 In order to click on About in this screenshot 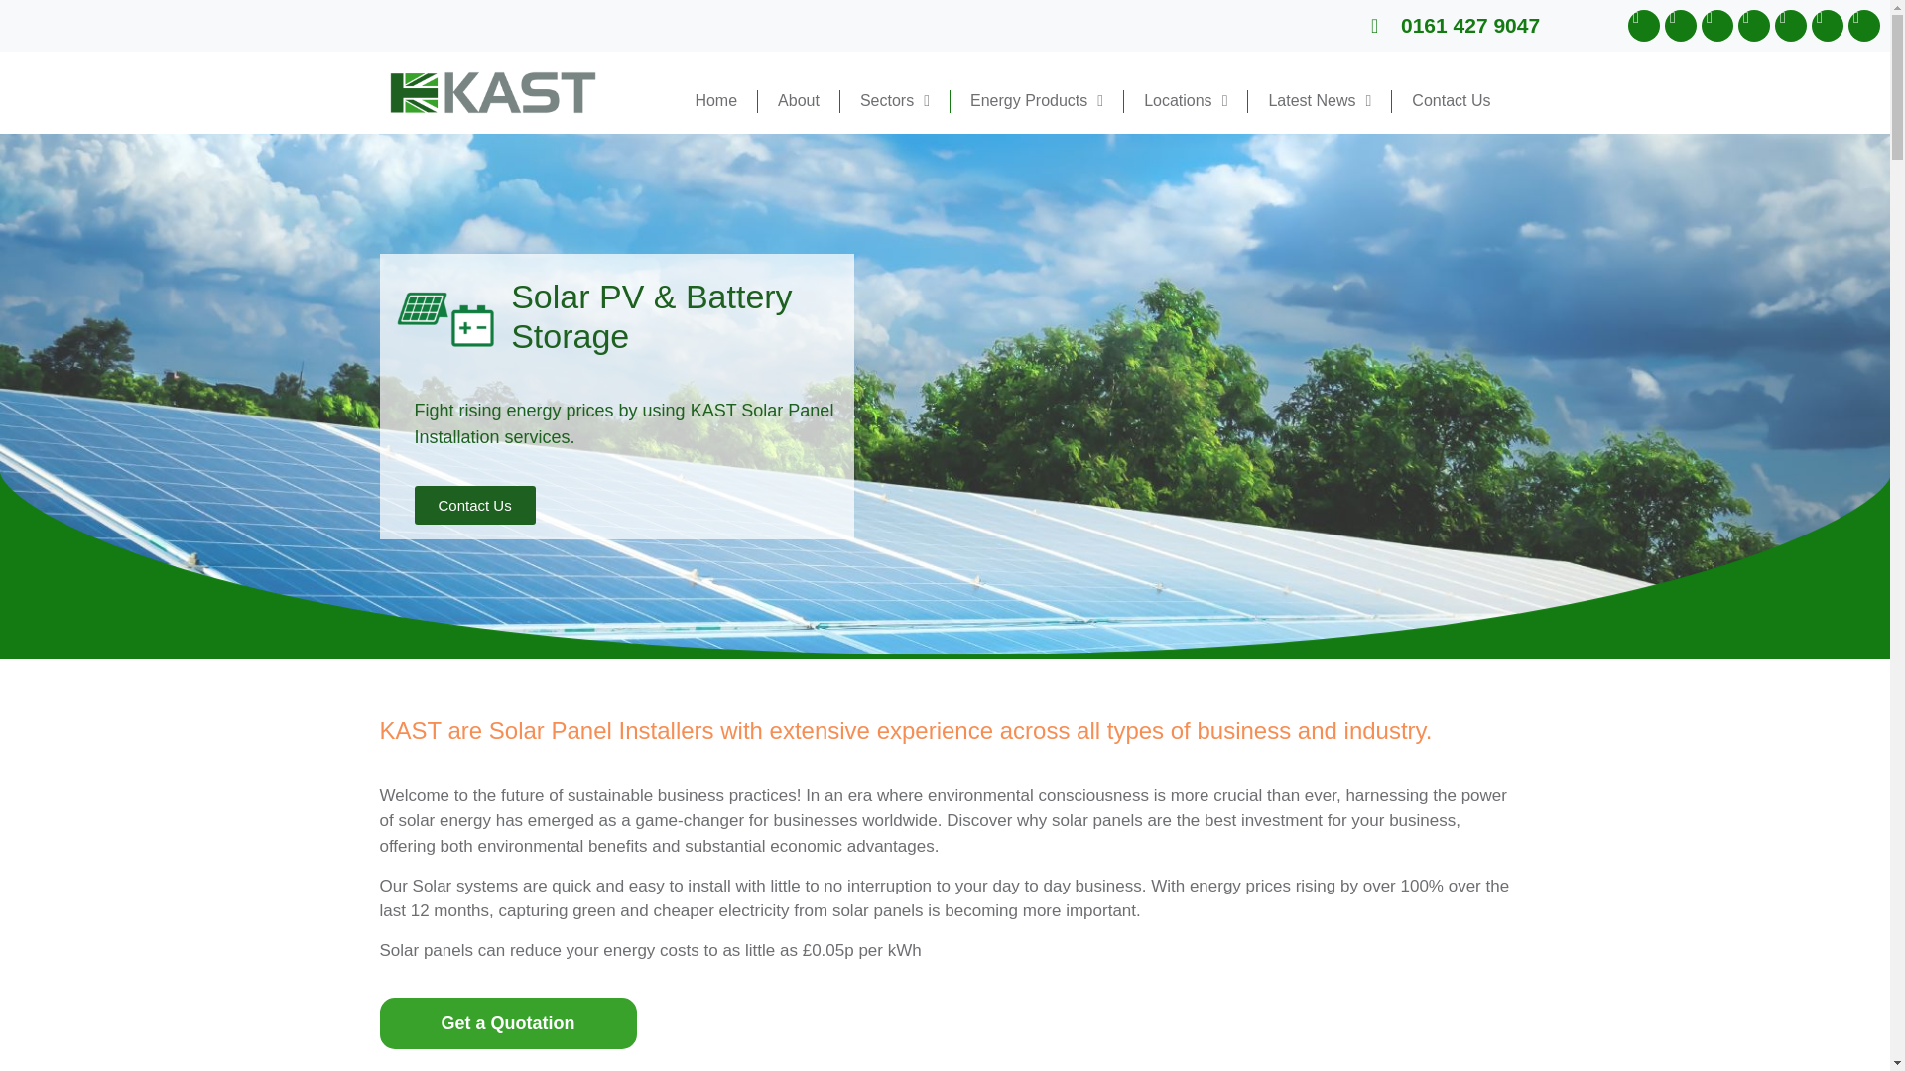, I will do `click(799, 101)`.